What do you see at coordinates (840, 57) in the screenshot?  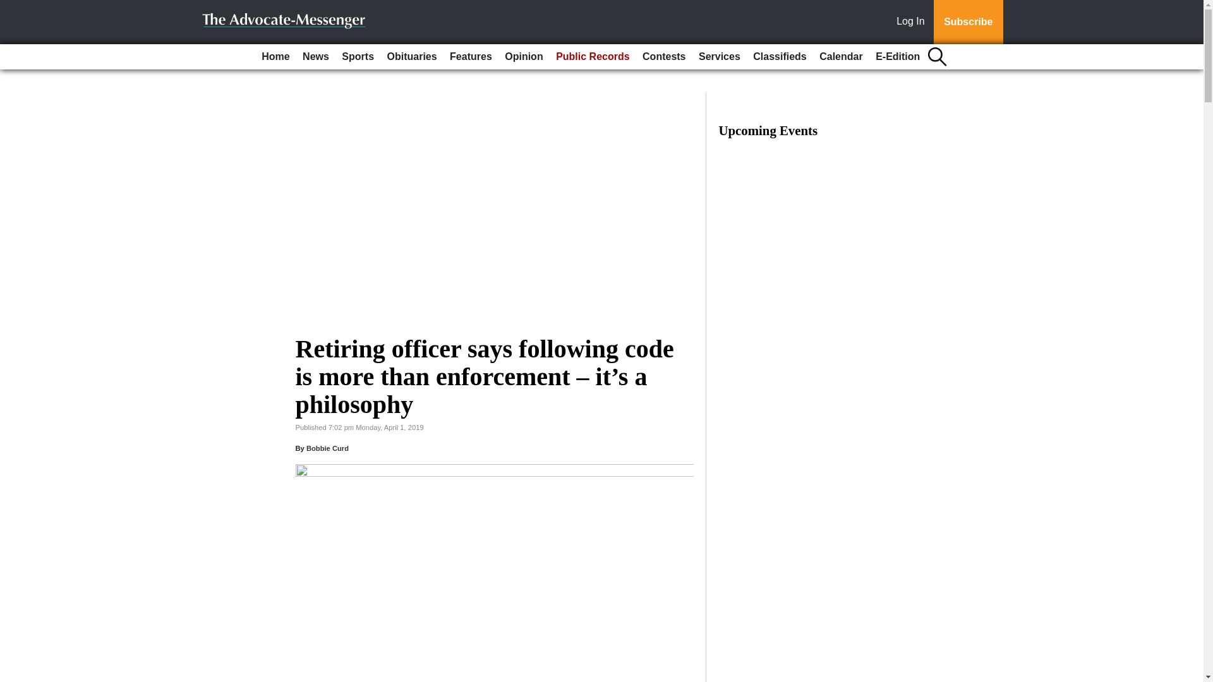 I see `Calendar` at bounding box center [840, 57].